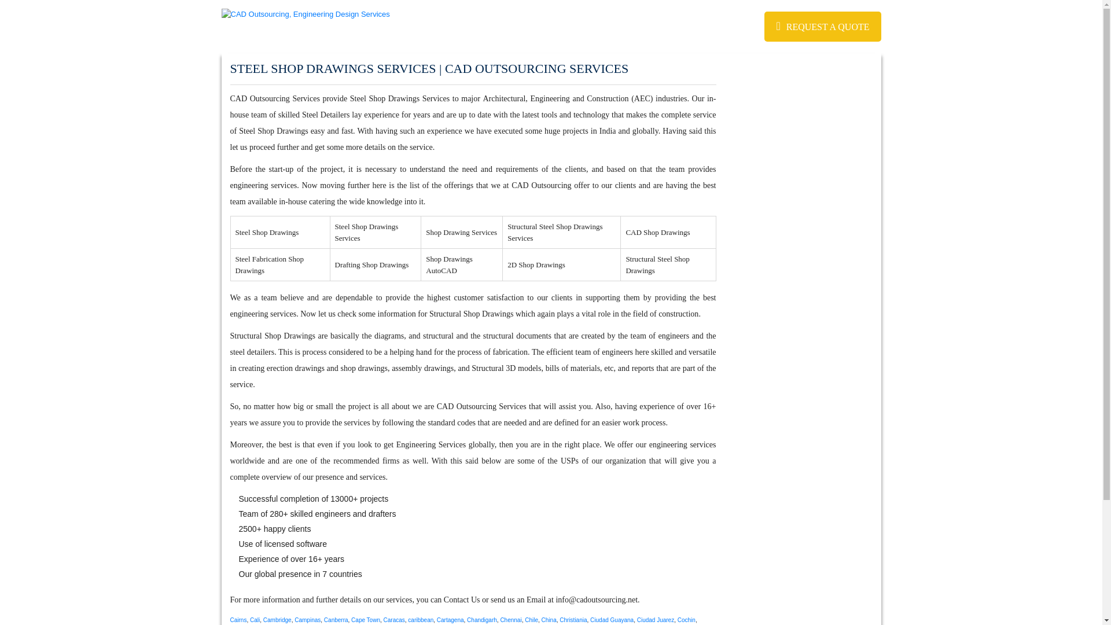 The height and width of the screenshot is (625, 1111). What do you see at coordinates (611, 619) in the screenshot?
I see `Ciudad Guayana` at bounding box center [611, 619].